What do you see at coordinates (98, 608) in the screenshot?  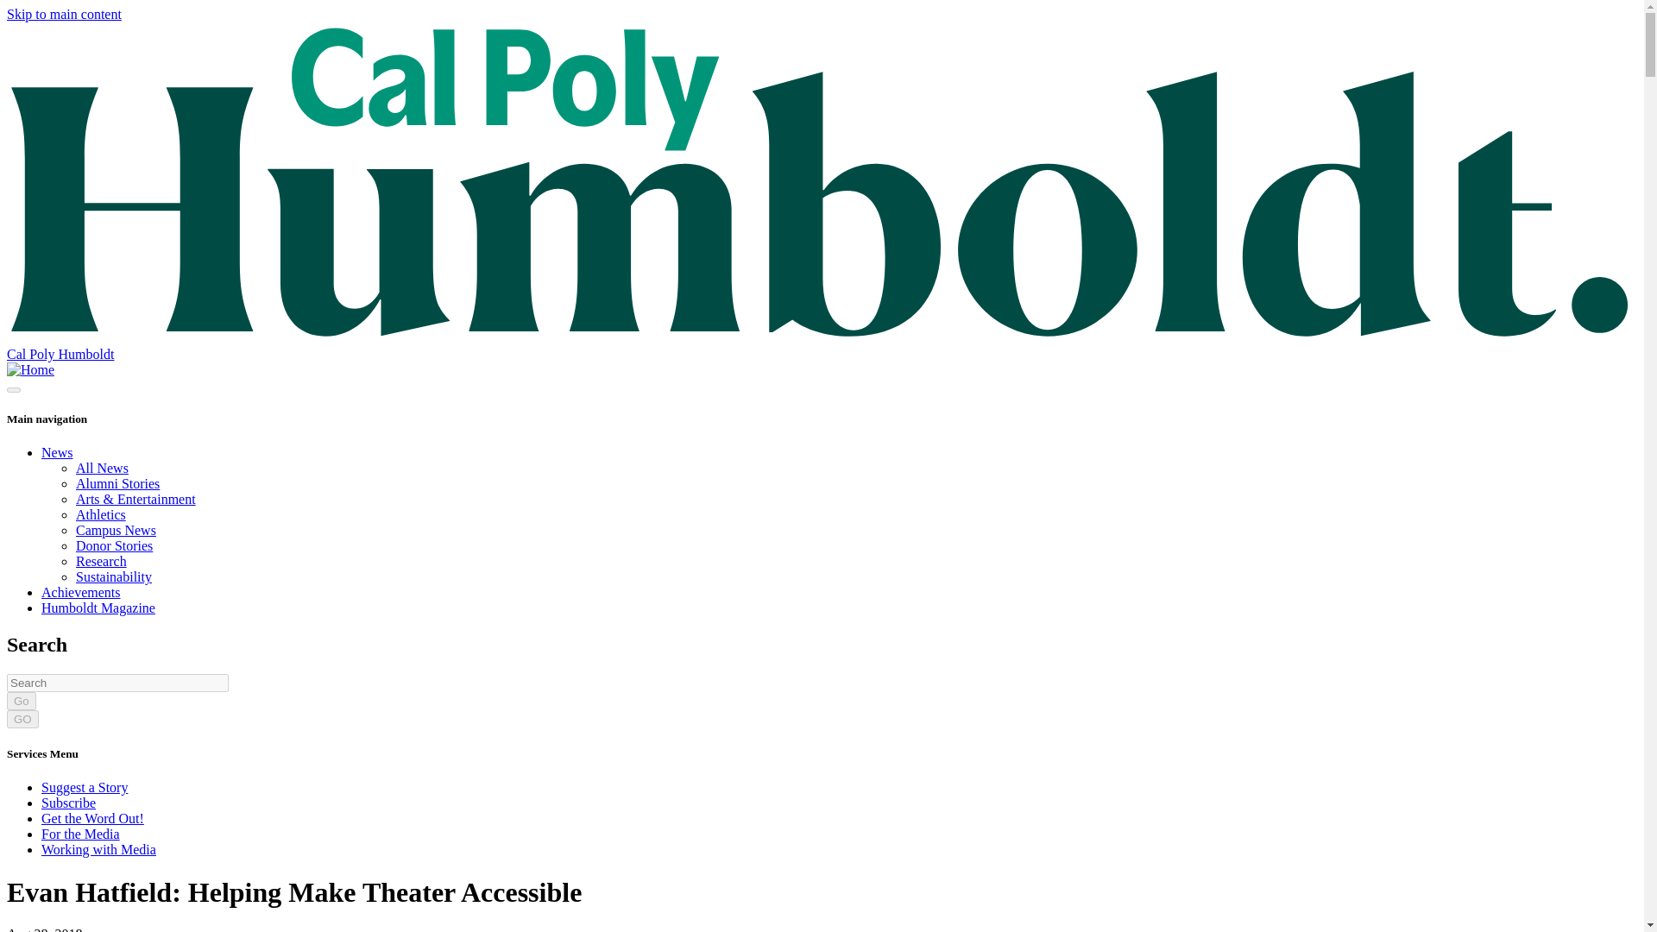 I see `Humboldt Magazine` at bounding box center [98, 608].